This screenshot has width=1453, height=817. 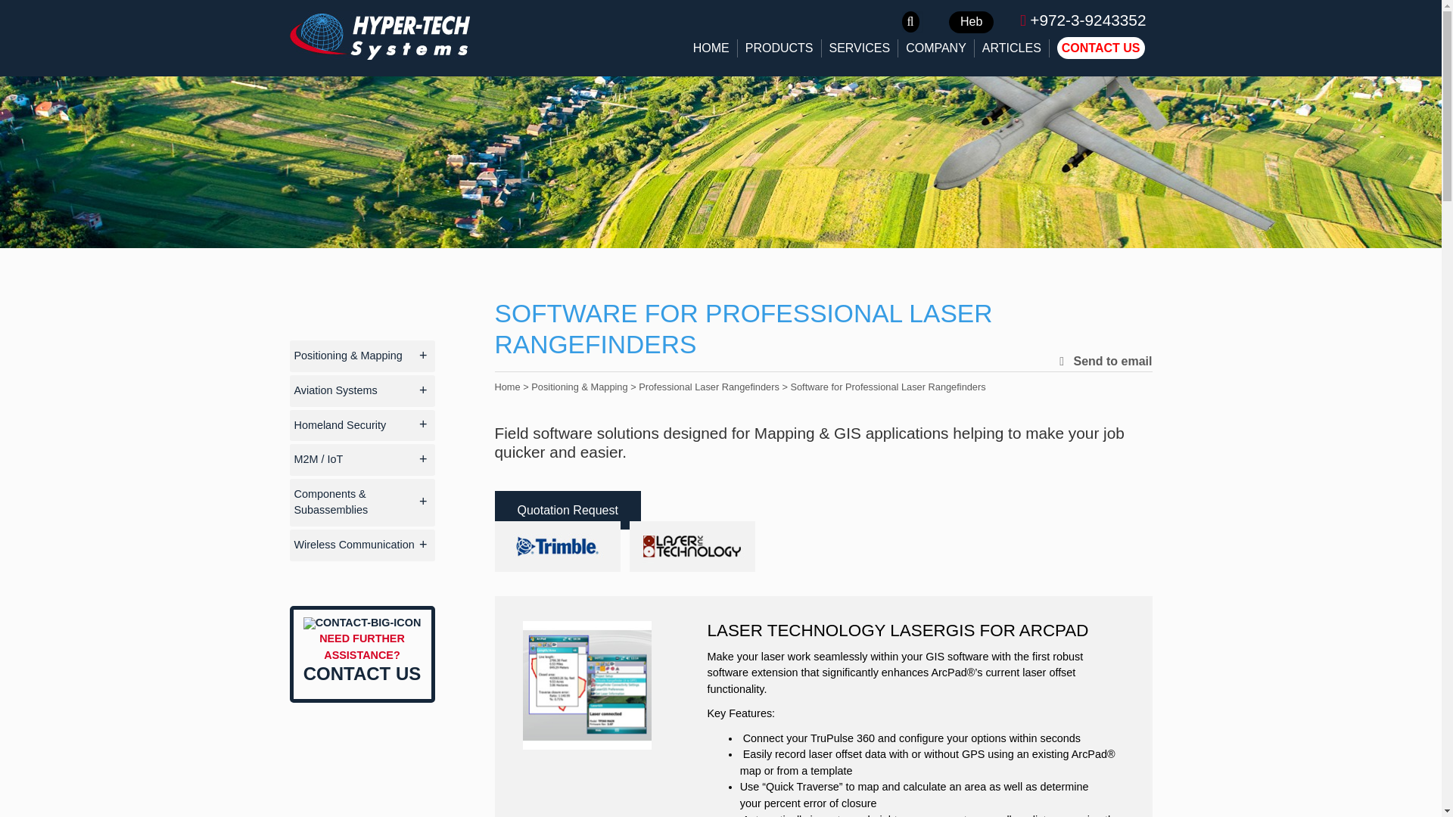 I want to click on Heb, so click(x=971, y=23).